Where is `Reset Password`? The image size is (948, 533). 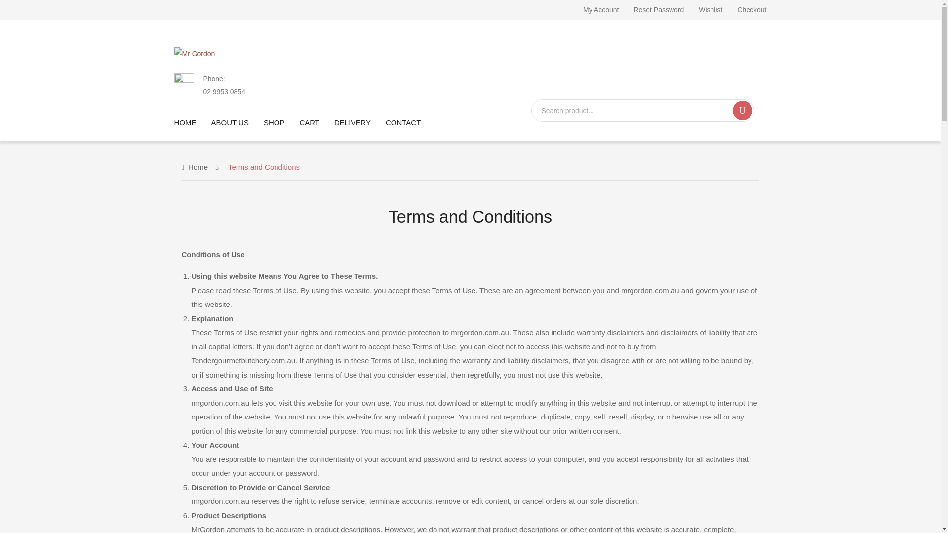
Reset Password is located at coordinates (658, 10).